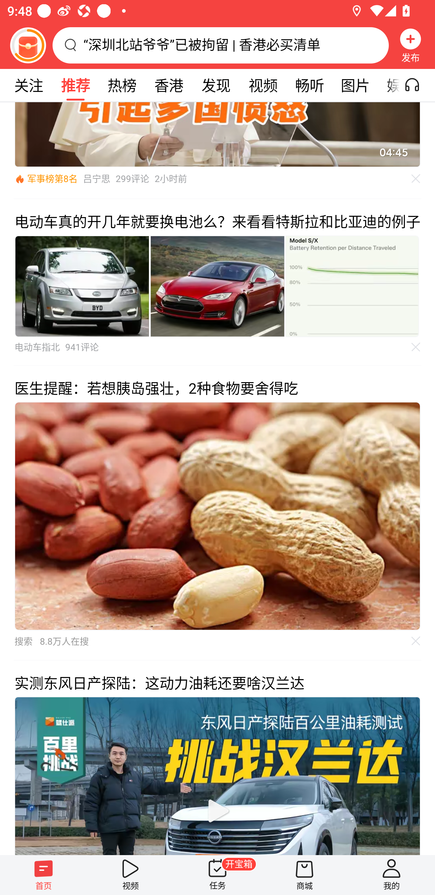 The image size is (435, 895). Describe the element at coordinates (391, 875) in the screenshot. I see `我的` at that location.